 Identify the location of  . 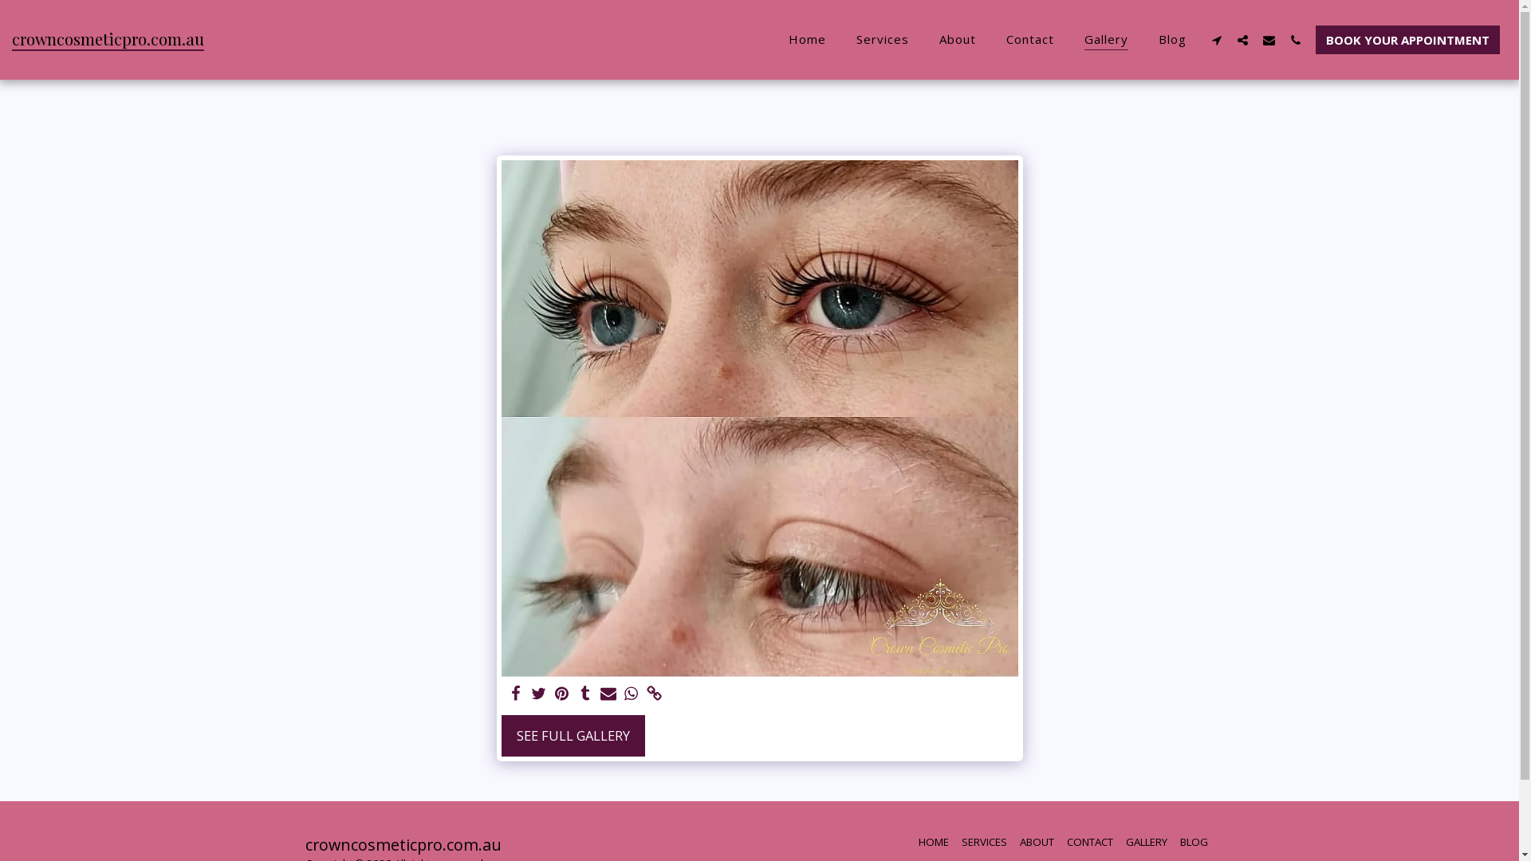
(539, 694).